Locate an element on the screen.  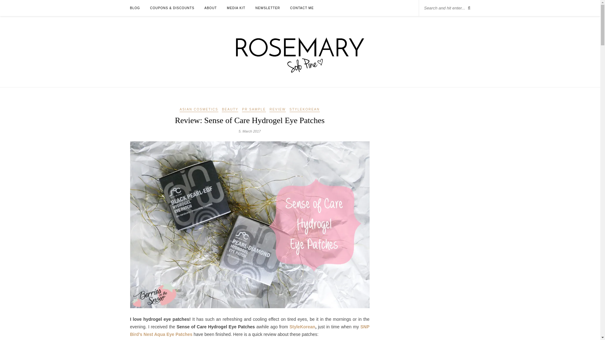
CONTACT ME is located at coordinates (302, 8).